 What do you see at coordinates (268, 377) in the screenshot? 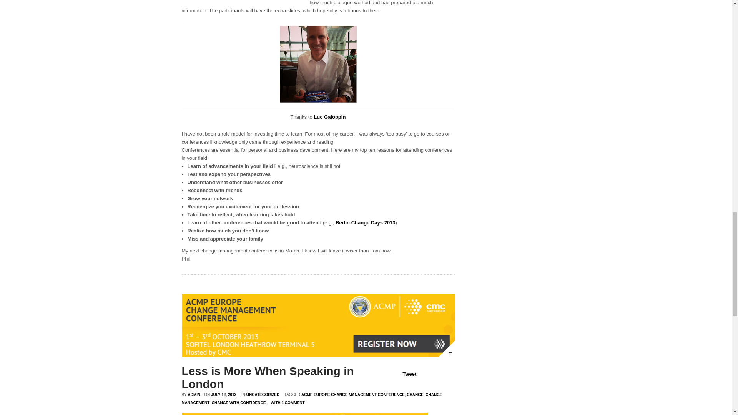
I see `Permalink to Less is More When Speaking in London` at bounding box center [268, 377].